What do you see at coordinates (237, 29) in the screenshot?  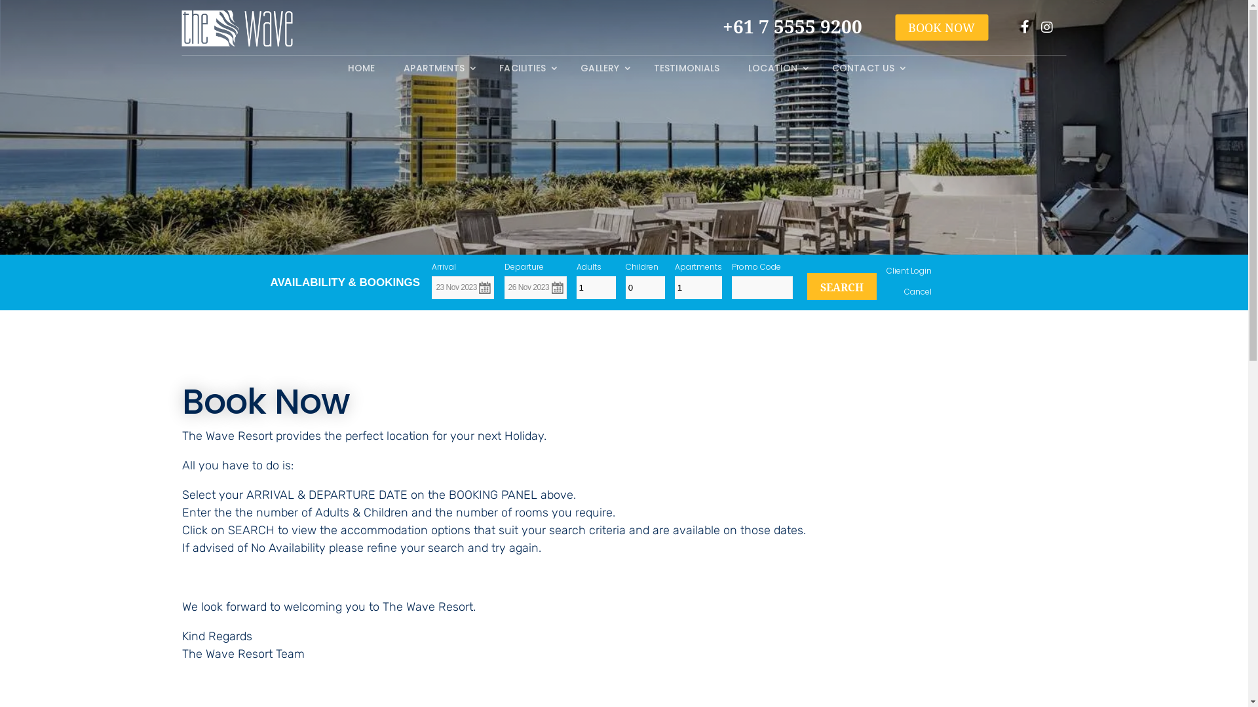 I see `LOGO-Wh-500w` at bounding box center [237, 29].